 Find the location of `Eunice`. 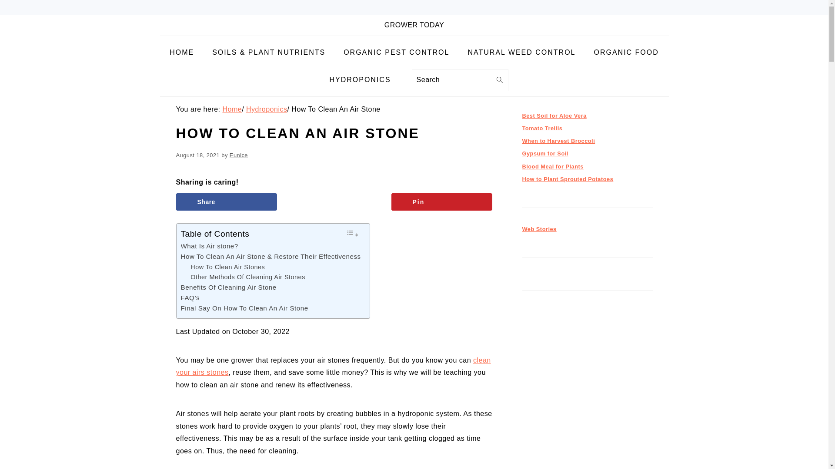

Eunice is located at coordinates (239, 155).